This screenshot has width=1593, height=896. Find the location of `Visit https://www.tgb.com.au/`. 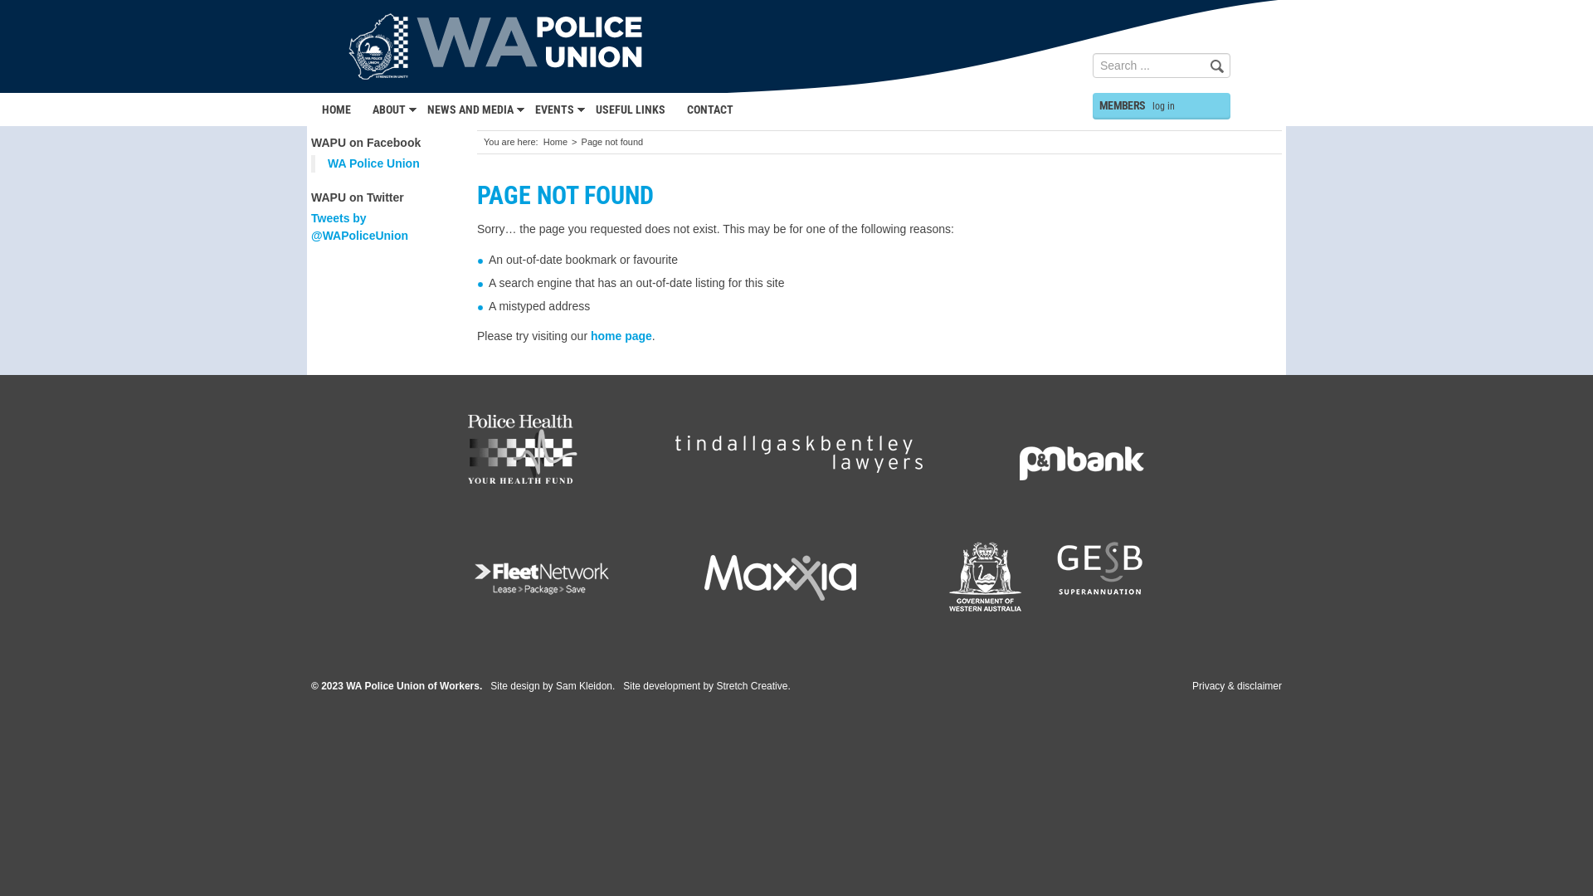

Visit https://www.tgb.com.au/ is located at coordinates (799, 450).